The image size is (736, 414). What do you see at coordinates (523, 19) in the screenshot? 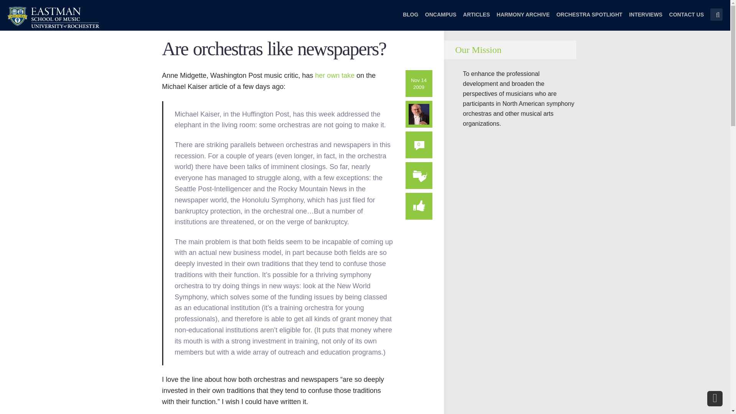
I see `HARMONY ARCHIVE` at bounding box center [523, 19].